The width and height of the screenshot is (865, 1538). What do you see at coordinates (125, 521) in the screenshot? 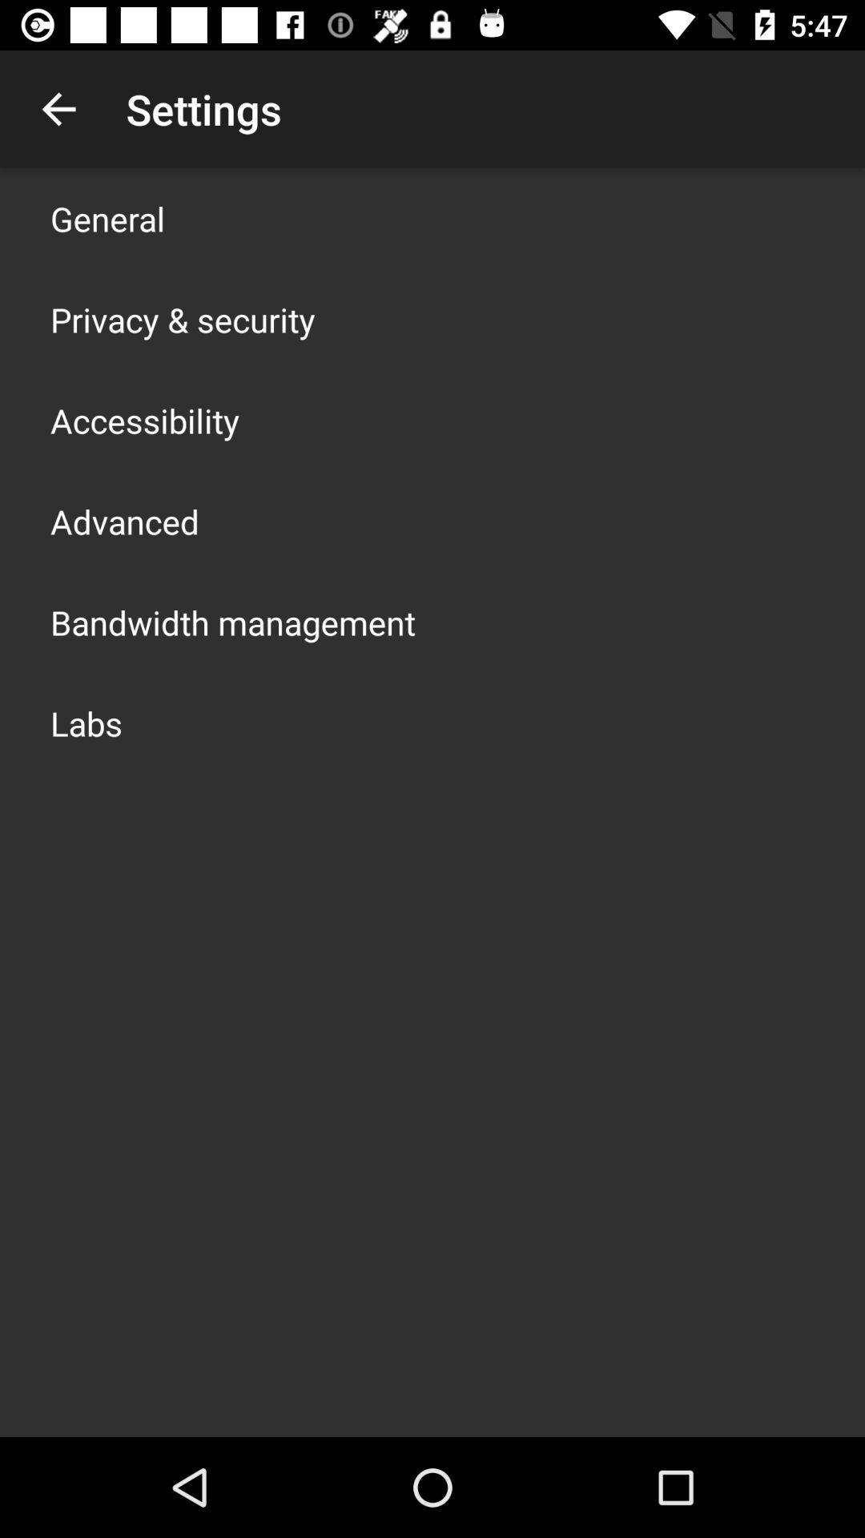
I see `swipe until advanced app` at bounding box center [125, 521].